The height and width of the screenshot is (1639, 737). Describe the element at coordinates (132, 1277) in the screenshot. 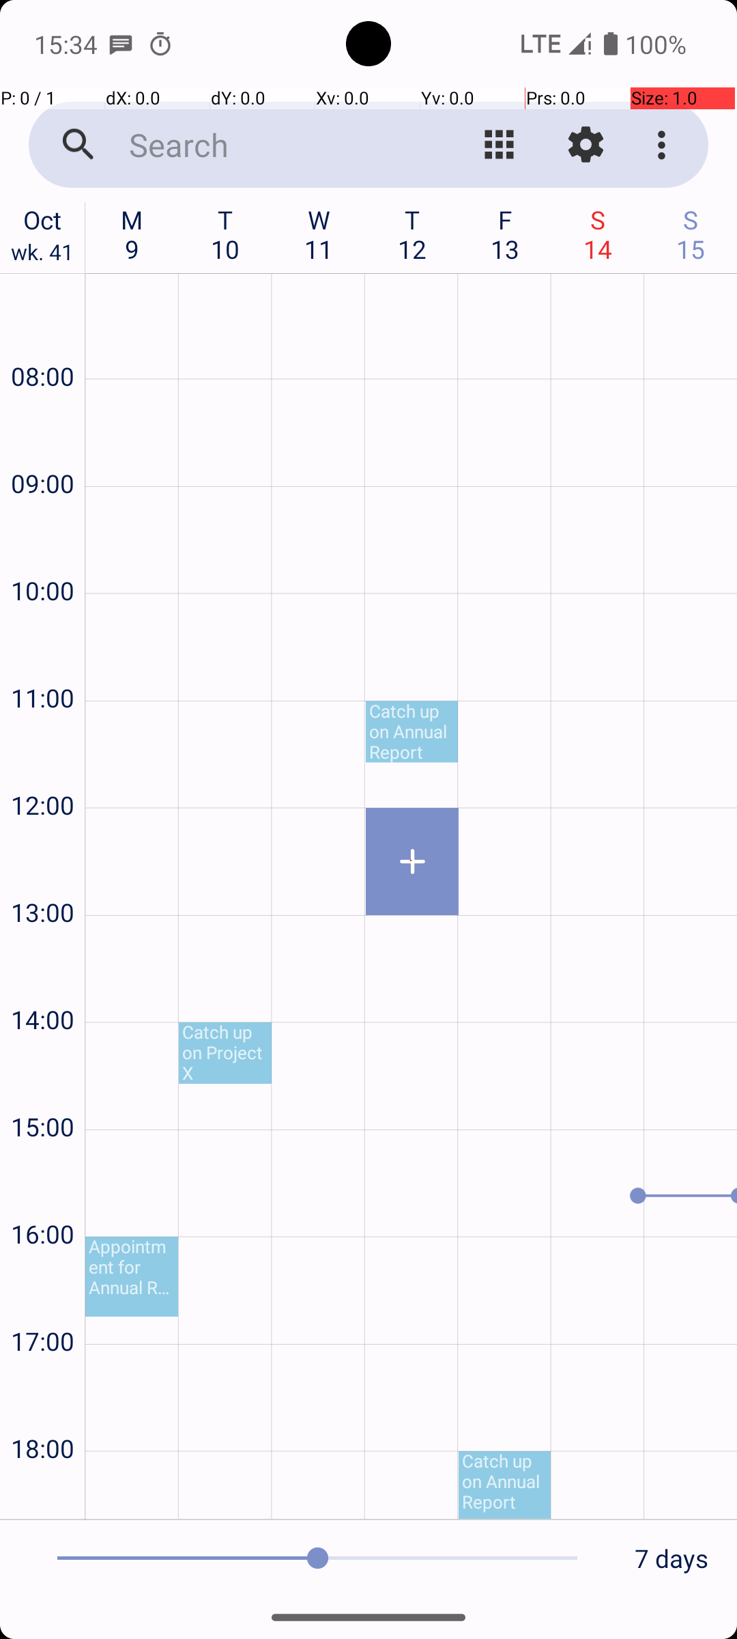

I see `Appointment for Annual Report` at that location.